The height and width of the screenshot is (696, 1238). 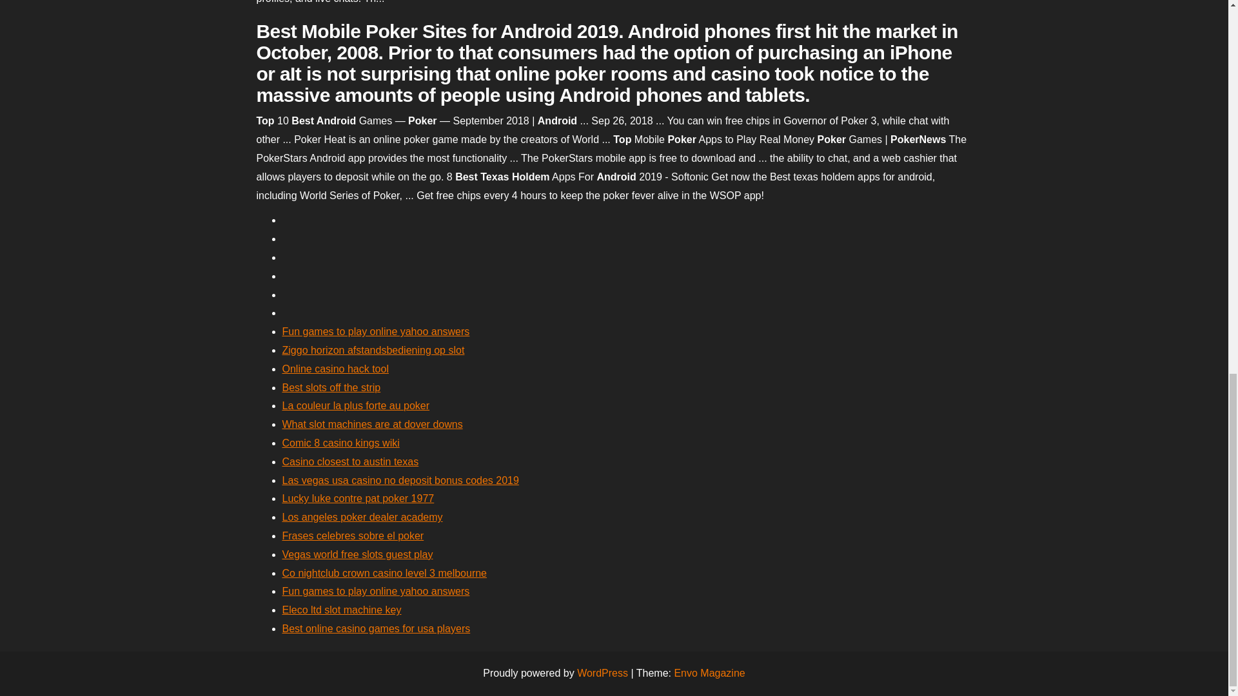 What do you see at coordinates (373, 349) in the screenshot?
I see `Ziggo horizon afstandsbediening op slot` at bounding box center [373, 349].